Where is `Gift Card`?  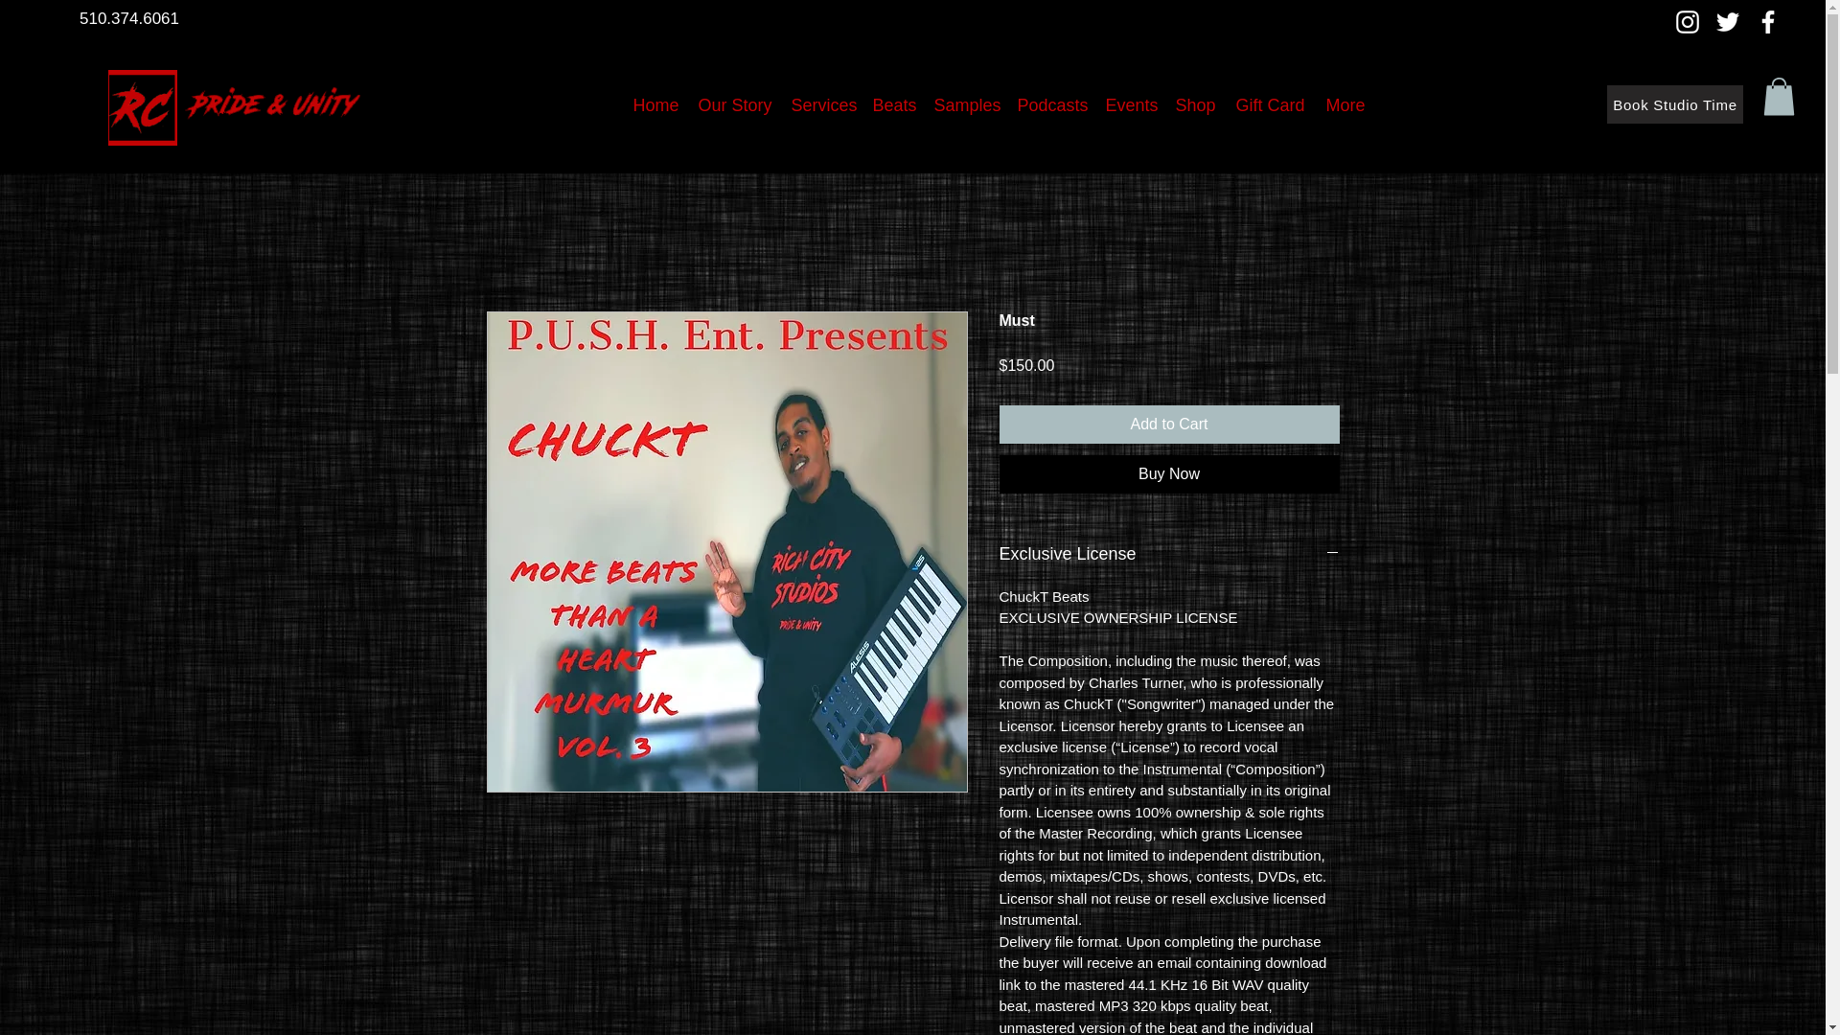
Gift Card is located at coordinates (1269, 105).